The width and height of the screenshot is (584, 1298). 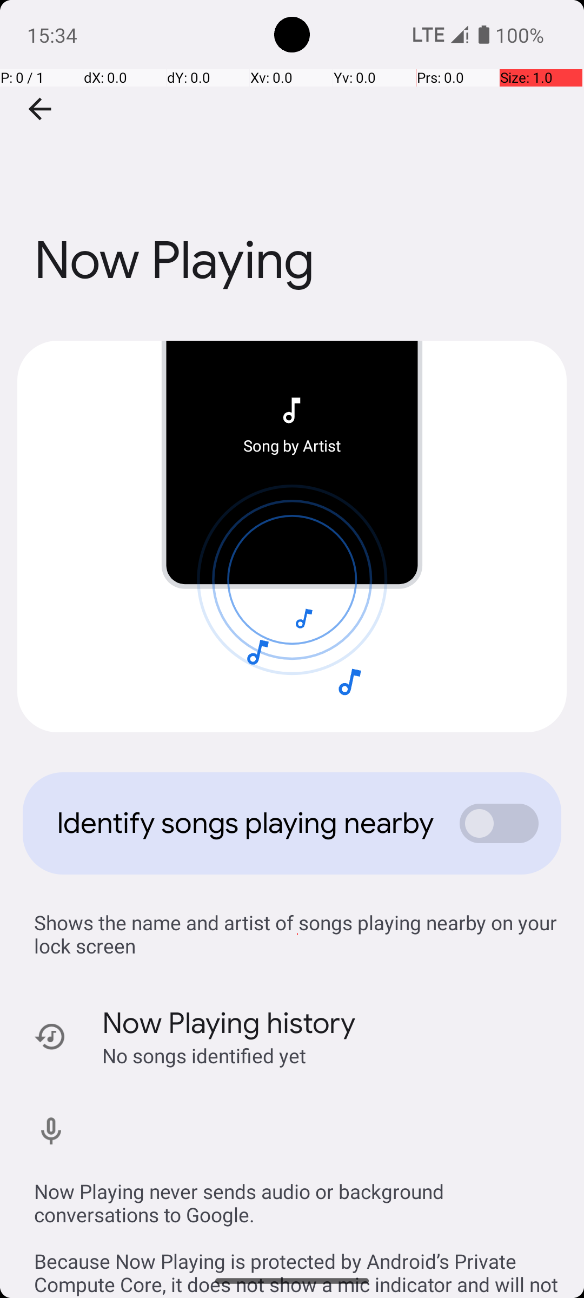 What do you see at coordinates (297, 934) in the screenshot?
I see `Shows the name and artist of songs playing nearby on your lock screen` at bounding box center [297, 934].